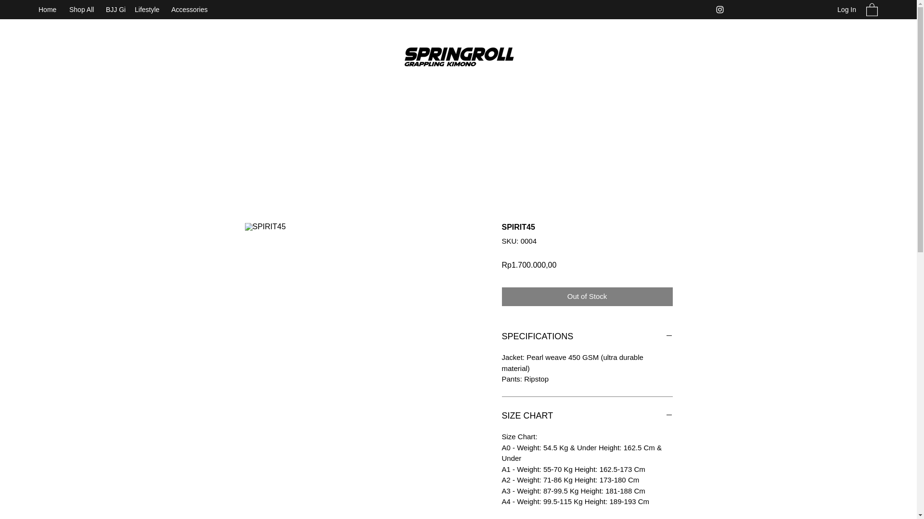 The height and width of the screenshot is (519, 924). Describe the element at coordinates (587, 297) in the screenshot. I see `Out of Stock` at that location.